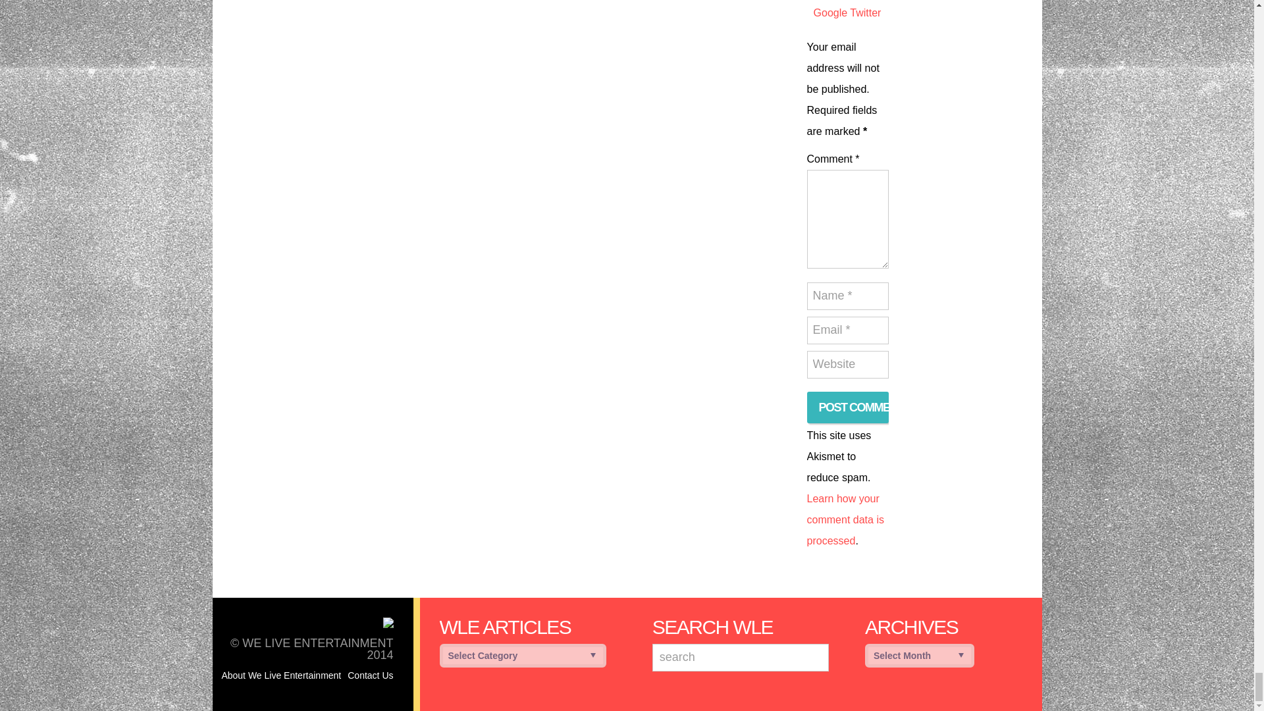 The image size is (1264, 711). Describe the element at coordinates (848, 407) in the screenshot. I see `Post Comment` at that location.